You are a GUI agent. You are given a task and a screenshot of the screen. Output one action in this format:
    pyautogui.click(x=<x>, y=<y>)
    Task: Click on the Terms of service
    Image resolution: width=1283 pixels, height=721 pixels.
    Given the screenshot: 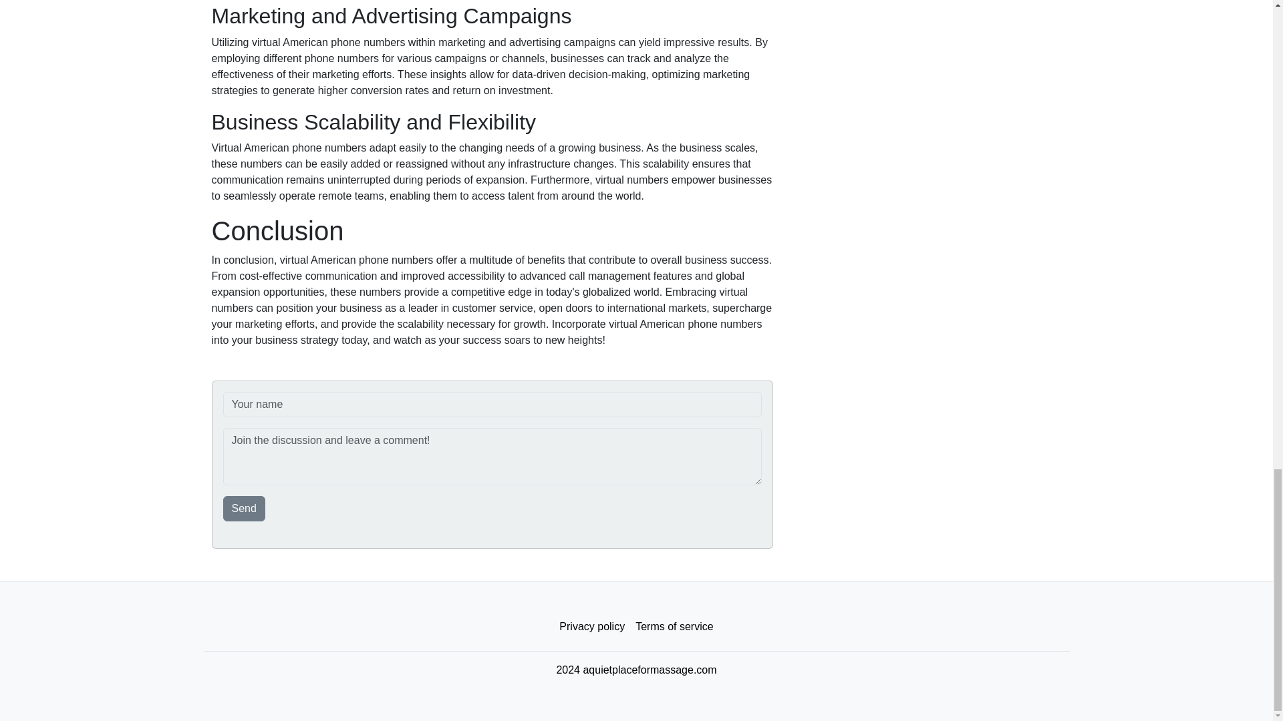 What is the action you would take?
    pyautogui.click(x=674, y=627)
    